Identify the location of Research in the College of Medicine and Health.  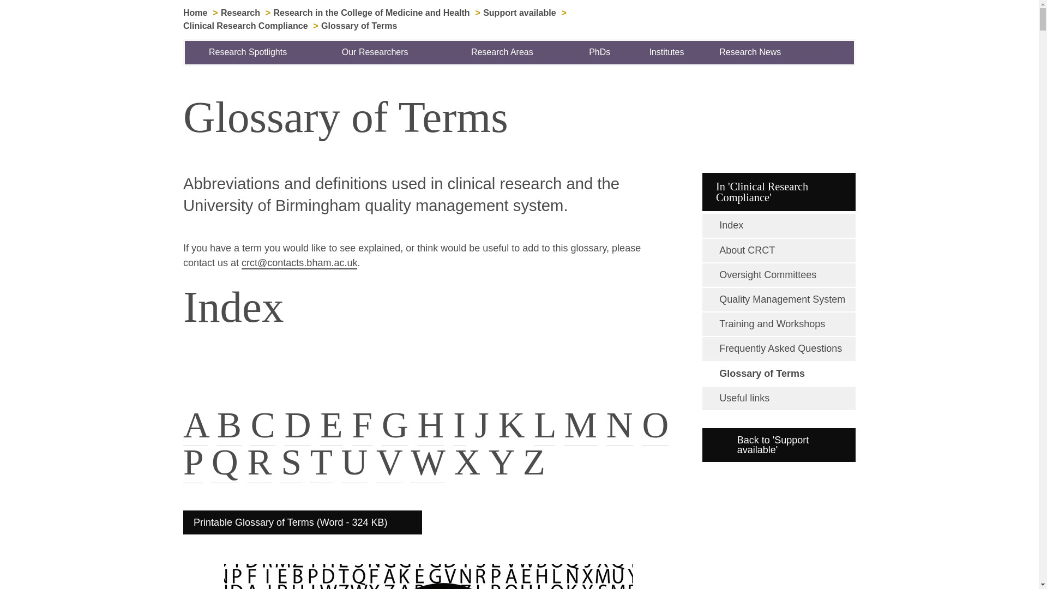
(372, 13).